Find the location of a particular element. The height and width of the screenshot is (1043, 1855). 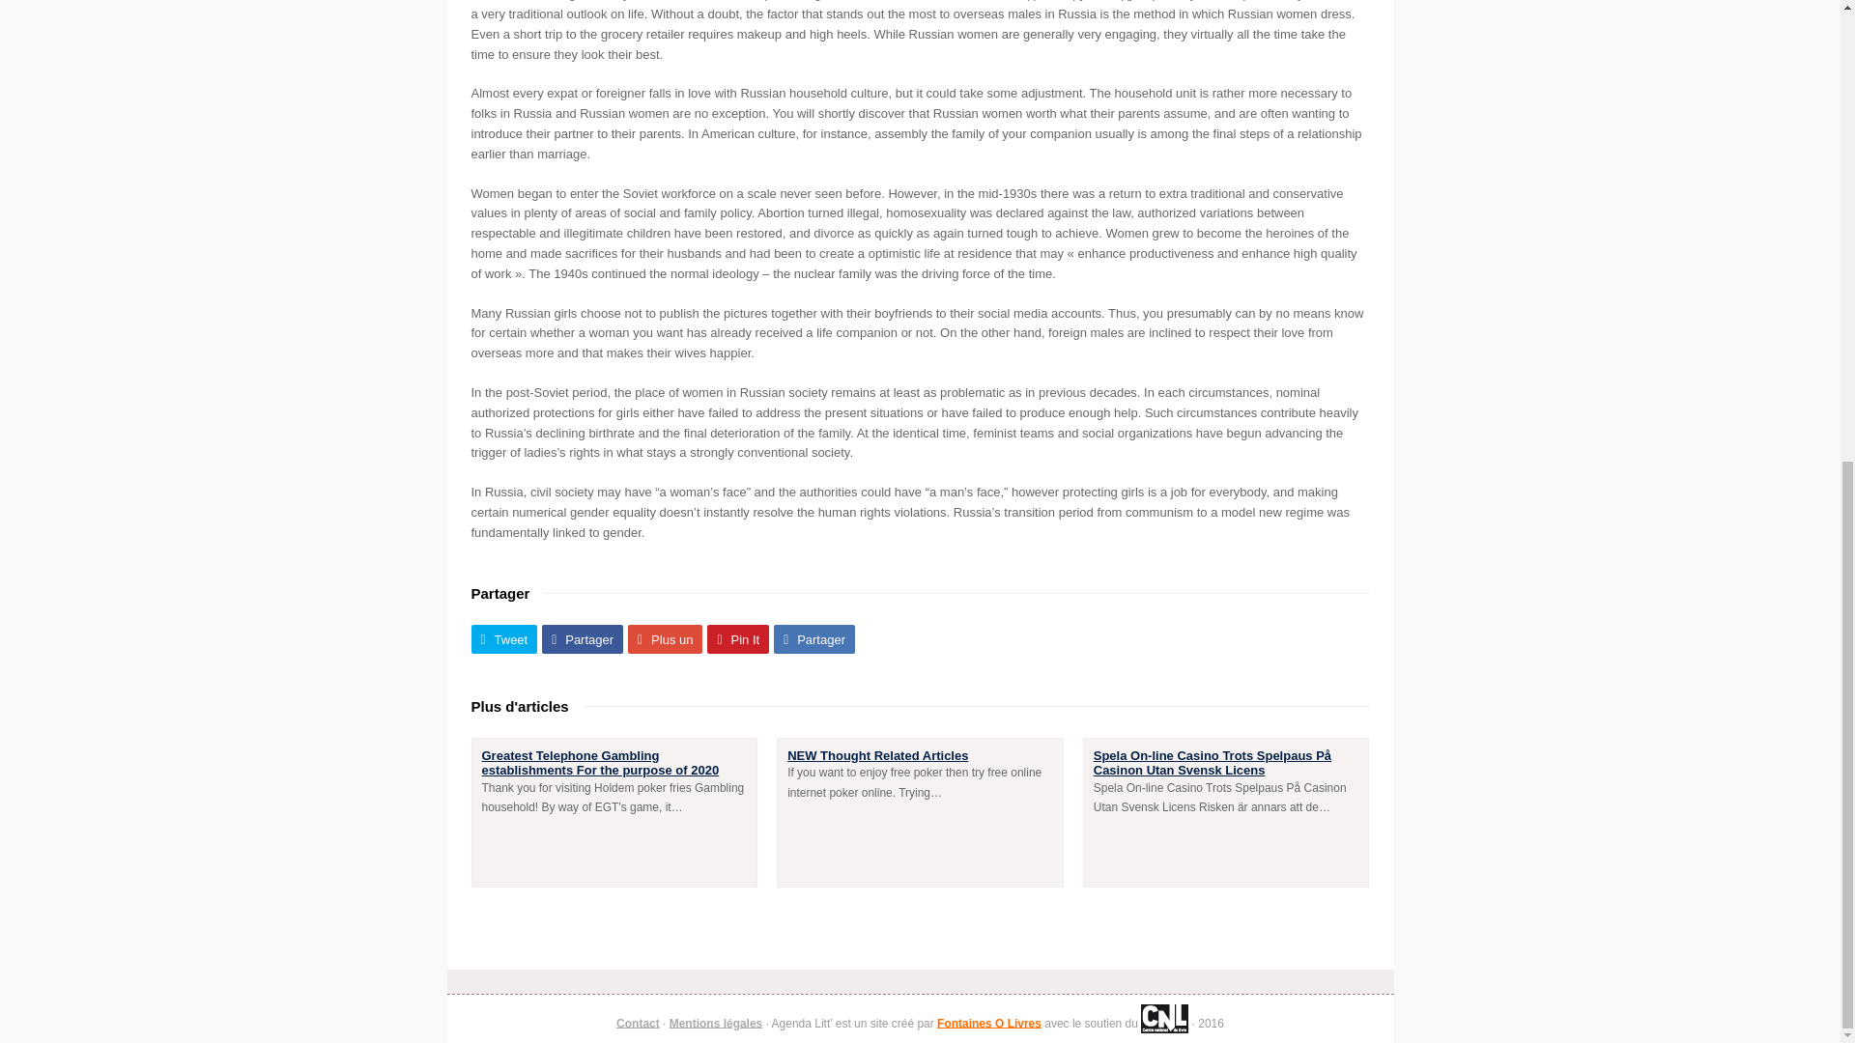

Plus un is located at coordinates (665, 639).